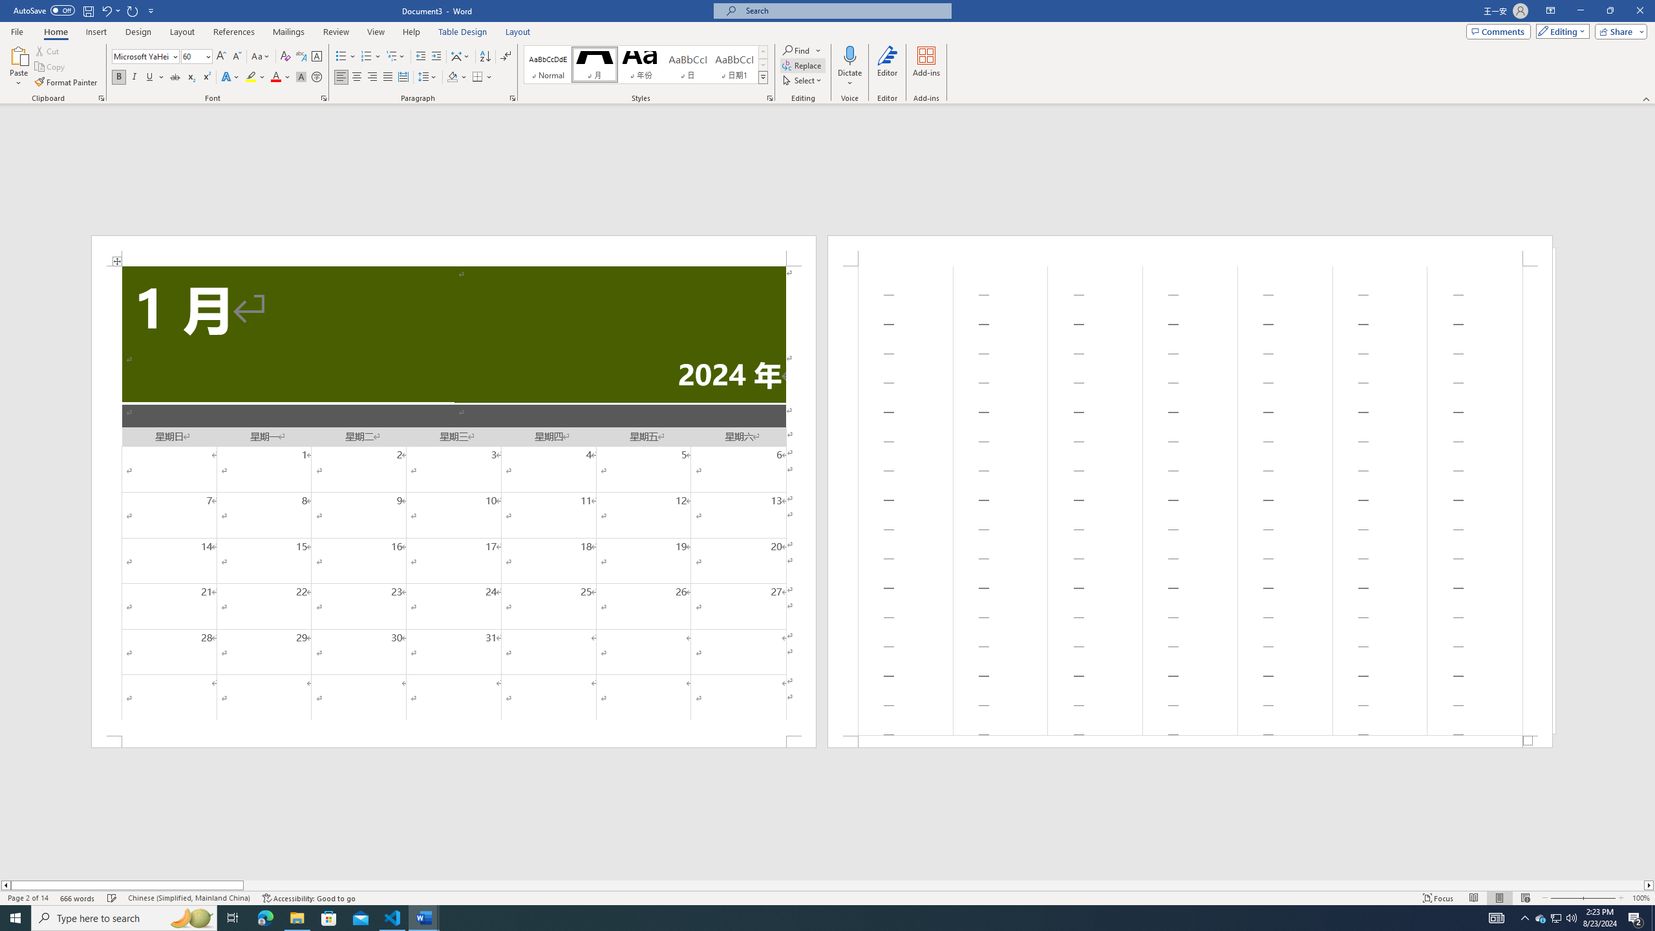 The width and height of the screenshot is (1655, 931). What do you see at coordinates (482, 78) in the screenshot?
I see `Borders` at bounding box center [482, 78].